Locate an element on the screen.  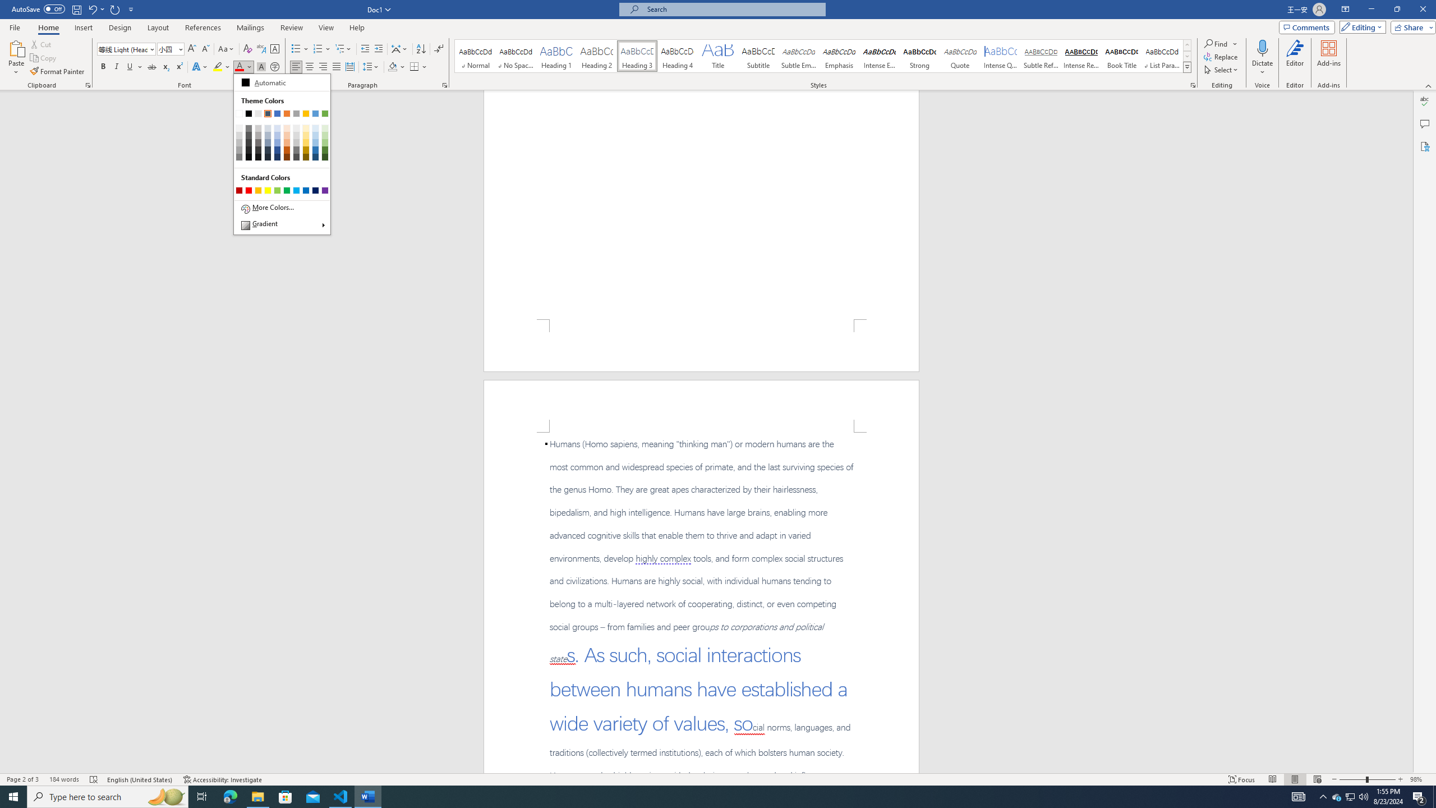
Microsoft search is located at coordinates (733, 9).